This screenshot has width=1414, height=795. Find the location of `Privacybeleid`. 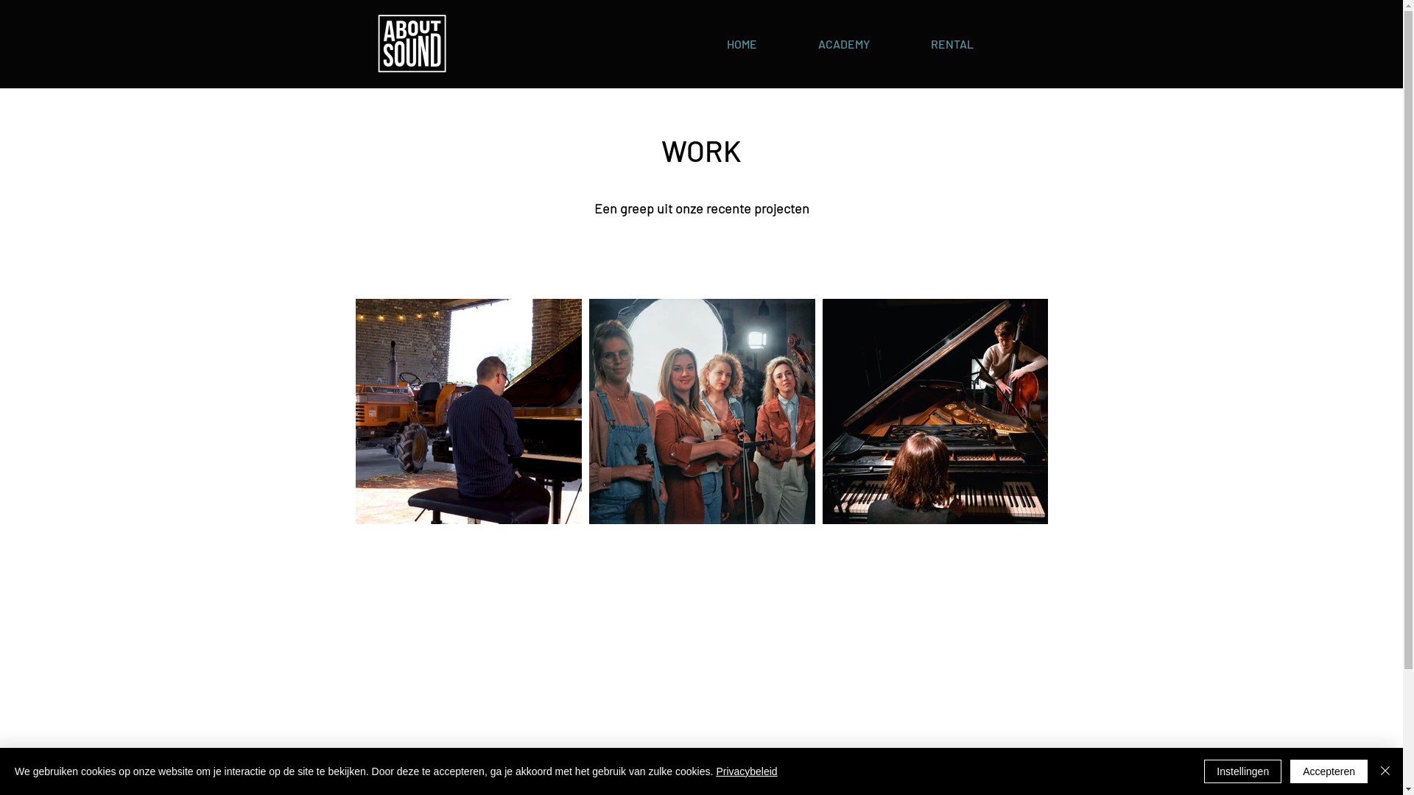

Privacybeleid is located at coordinates (747, 771).